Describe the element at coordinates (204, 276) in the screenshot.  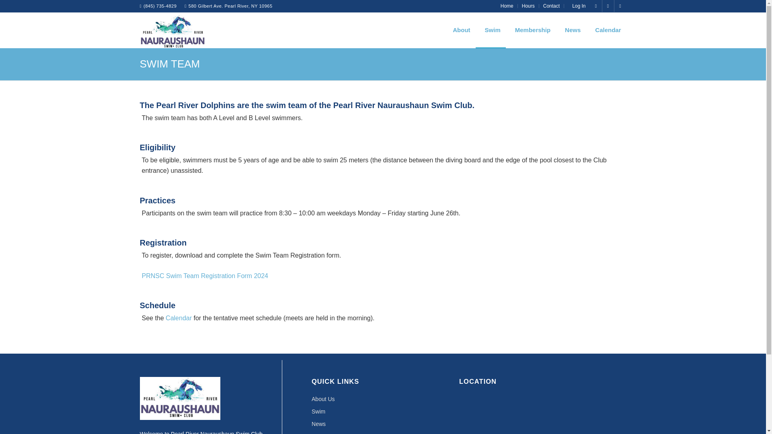
I see `PRNSC Swim Team Registration Form 2024` at that location.